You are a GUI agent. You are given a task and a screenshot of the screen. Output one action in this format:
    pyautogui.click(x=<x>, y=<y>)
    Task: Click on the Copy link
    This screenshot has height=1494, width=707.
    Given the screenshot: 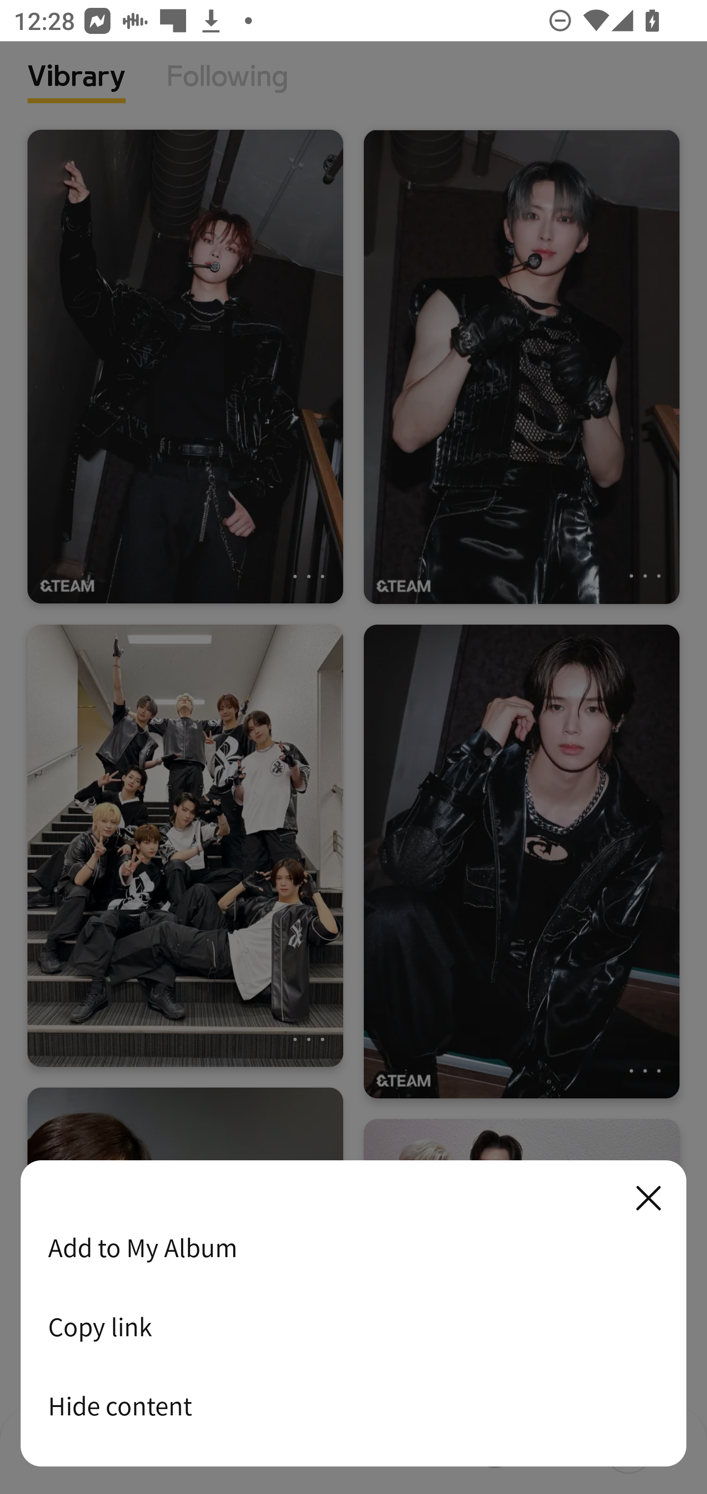 What is the action you would take?
    pyautogui.click(x=353, y=1326)
    